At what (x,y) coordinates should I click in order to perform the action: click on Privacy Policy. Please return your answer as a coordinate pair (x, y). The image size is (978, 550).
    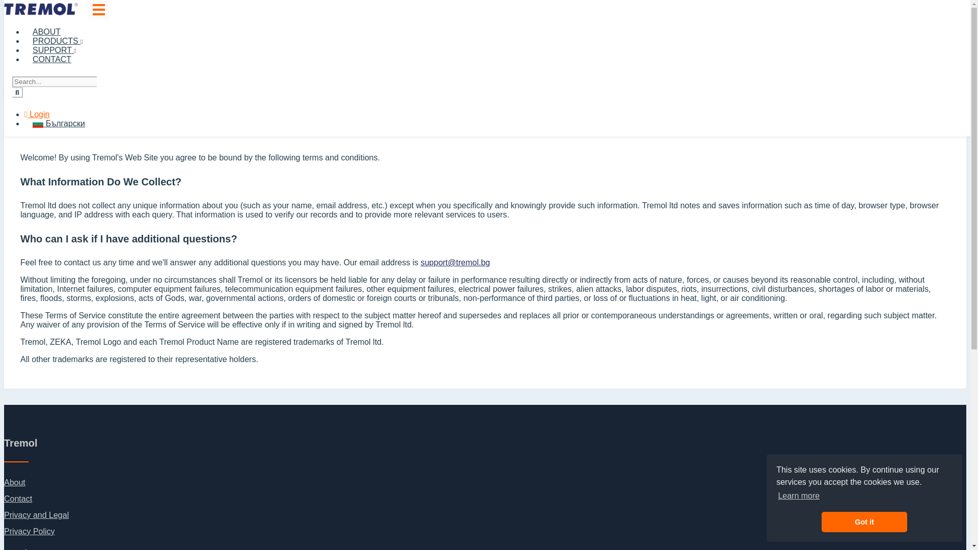
    Looking at the image, I should click on (29, 531).